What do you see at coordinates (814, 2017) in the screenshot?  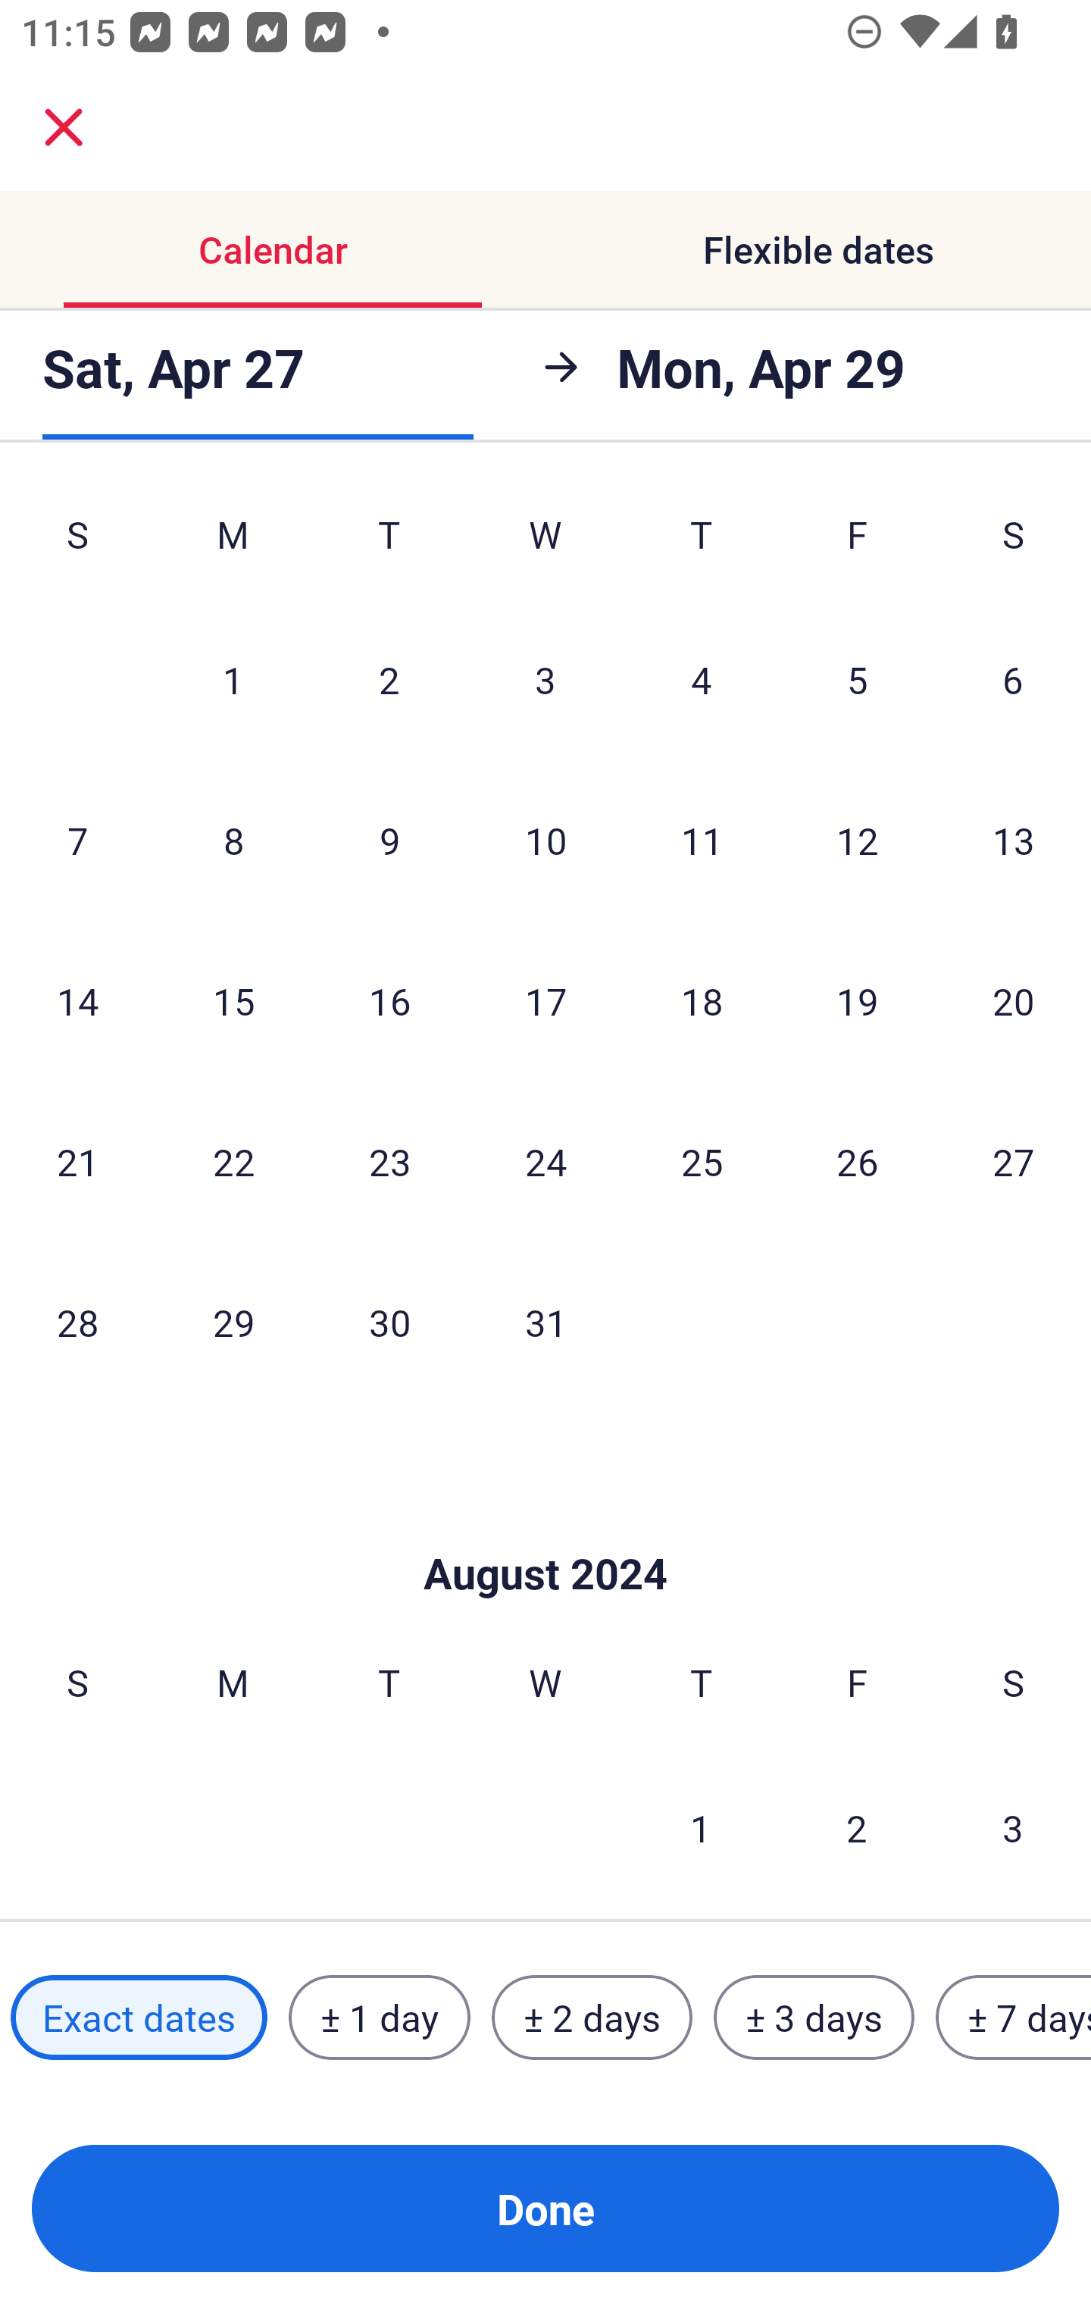 I see `± 3 days` at bounding box center [814, 2017].